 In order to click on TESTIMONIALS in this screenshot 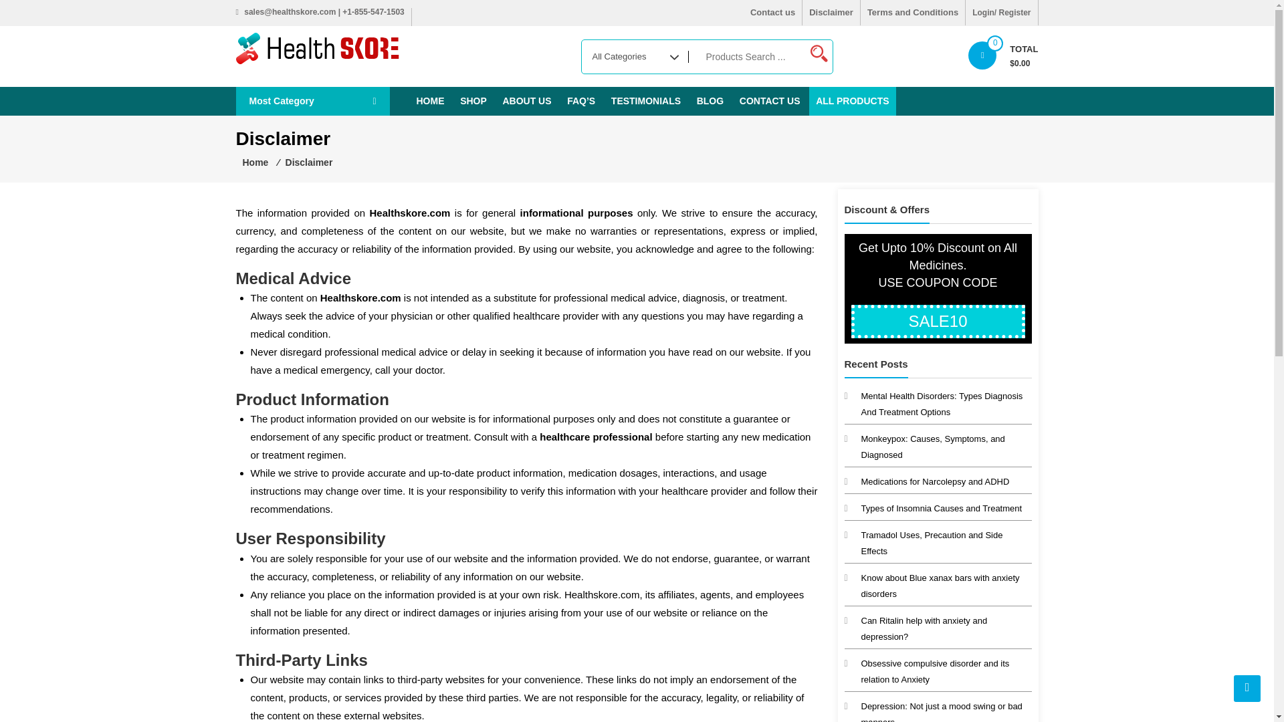, I will do `click(646, 100)`.